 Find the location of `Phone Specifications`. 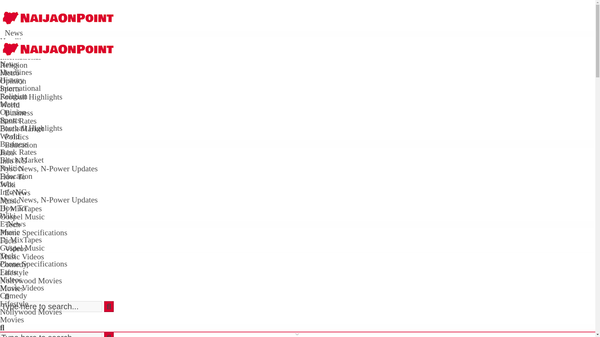

Phone Specifications is located at coordinates (34, 233).